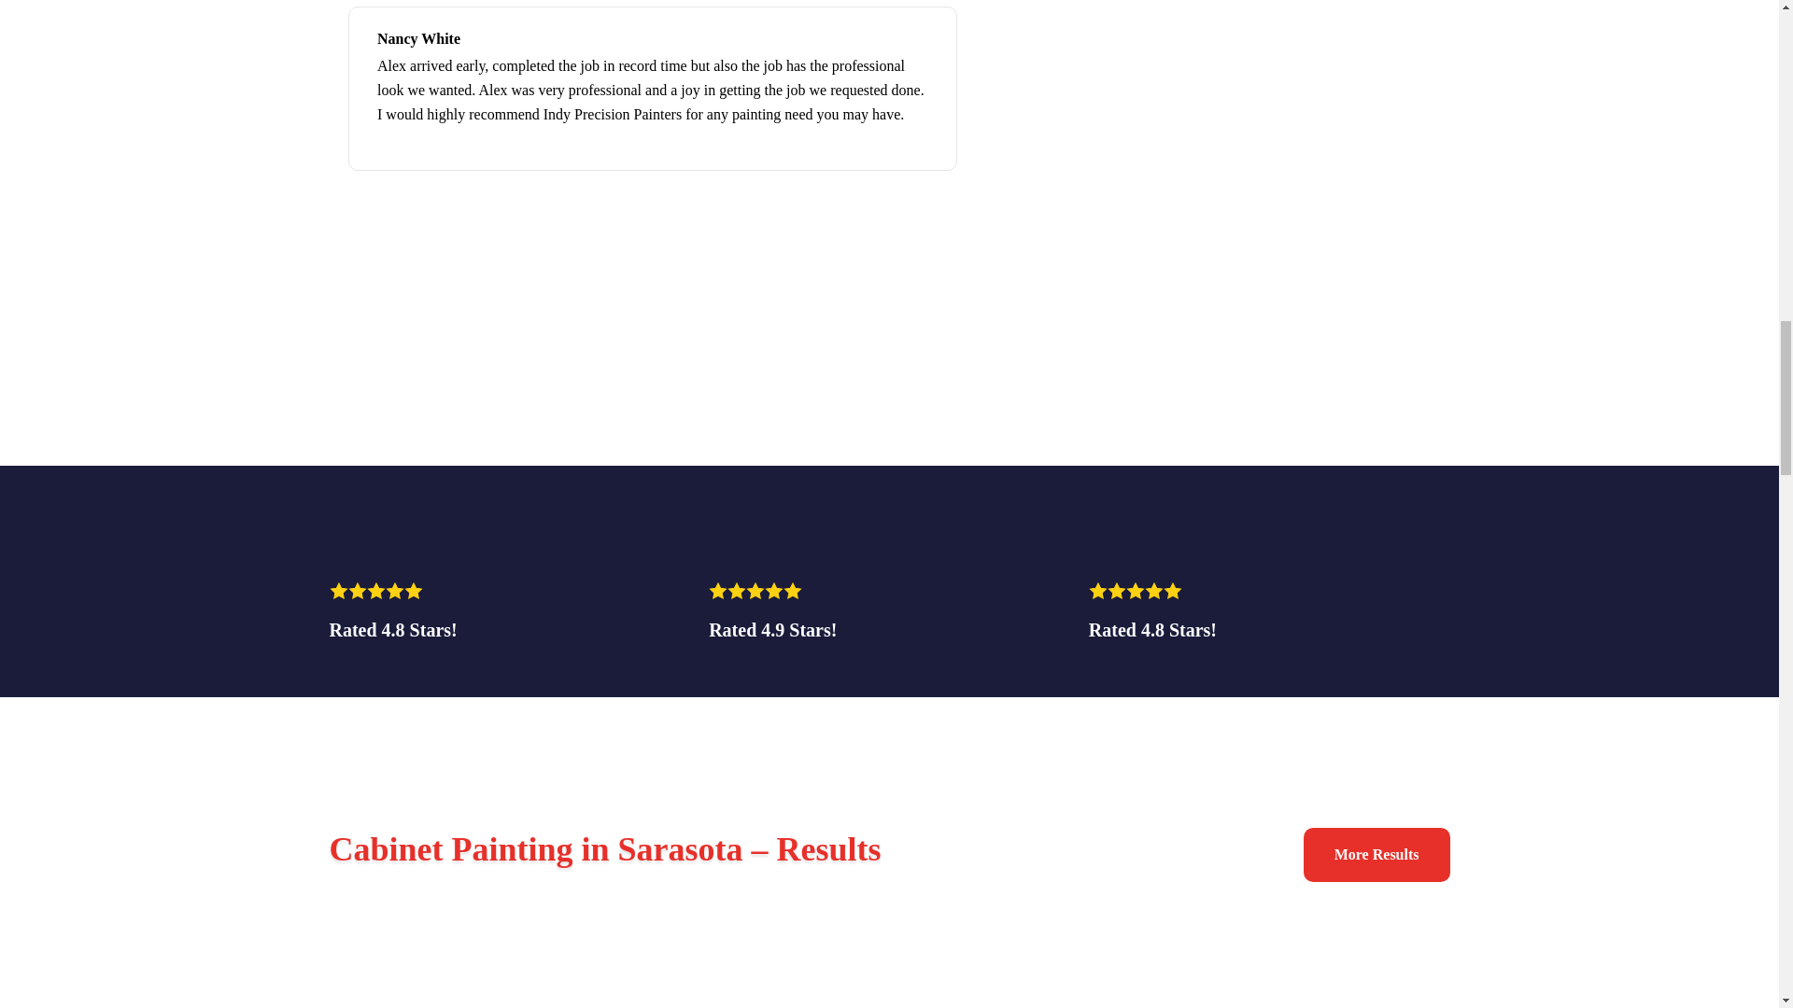  I want to click on 5 stars review indy precision painting, so click(514, 40).